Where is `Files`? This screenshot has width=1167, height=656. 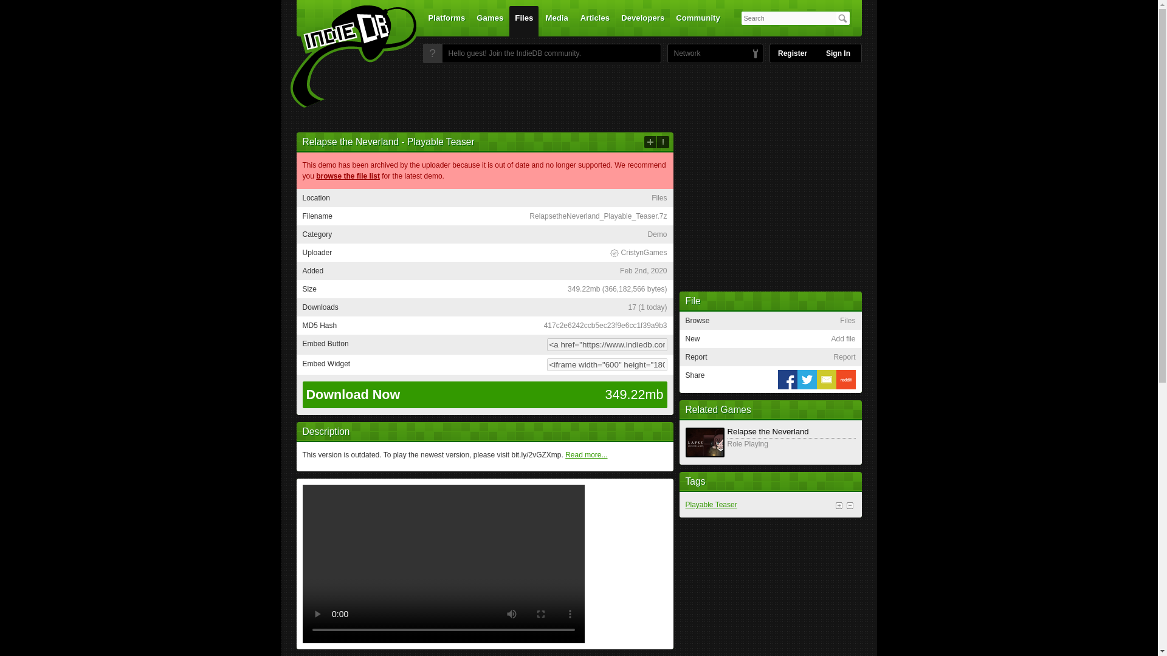
Files is located at coordinates (523, 21).